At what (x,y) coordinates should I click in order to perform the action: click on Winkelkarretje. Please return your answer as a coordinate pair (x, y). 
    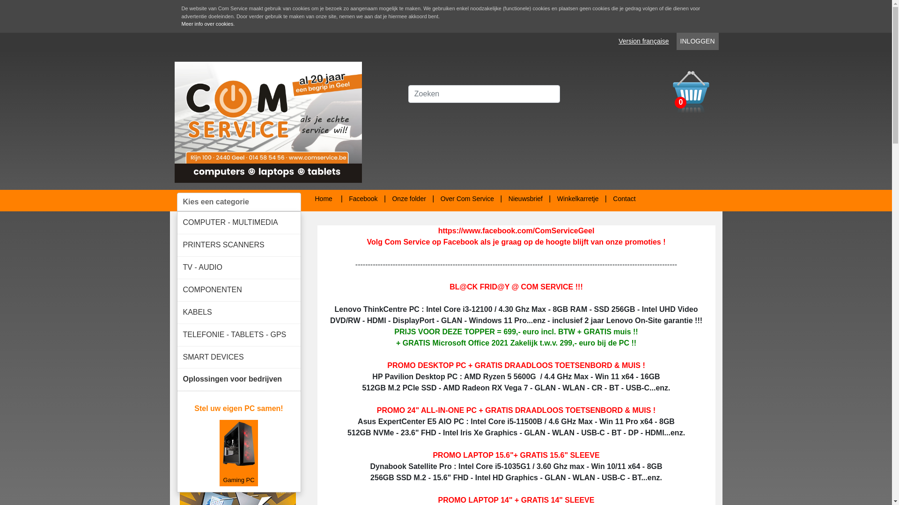
    Looking at the image, I should click on (578, 199).